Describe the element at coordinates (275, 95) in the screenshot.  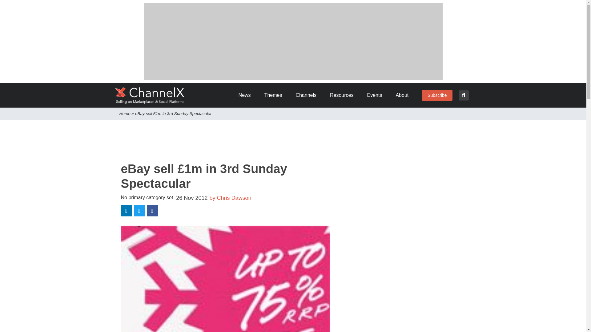
I see `Themes` at that location.